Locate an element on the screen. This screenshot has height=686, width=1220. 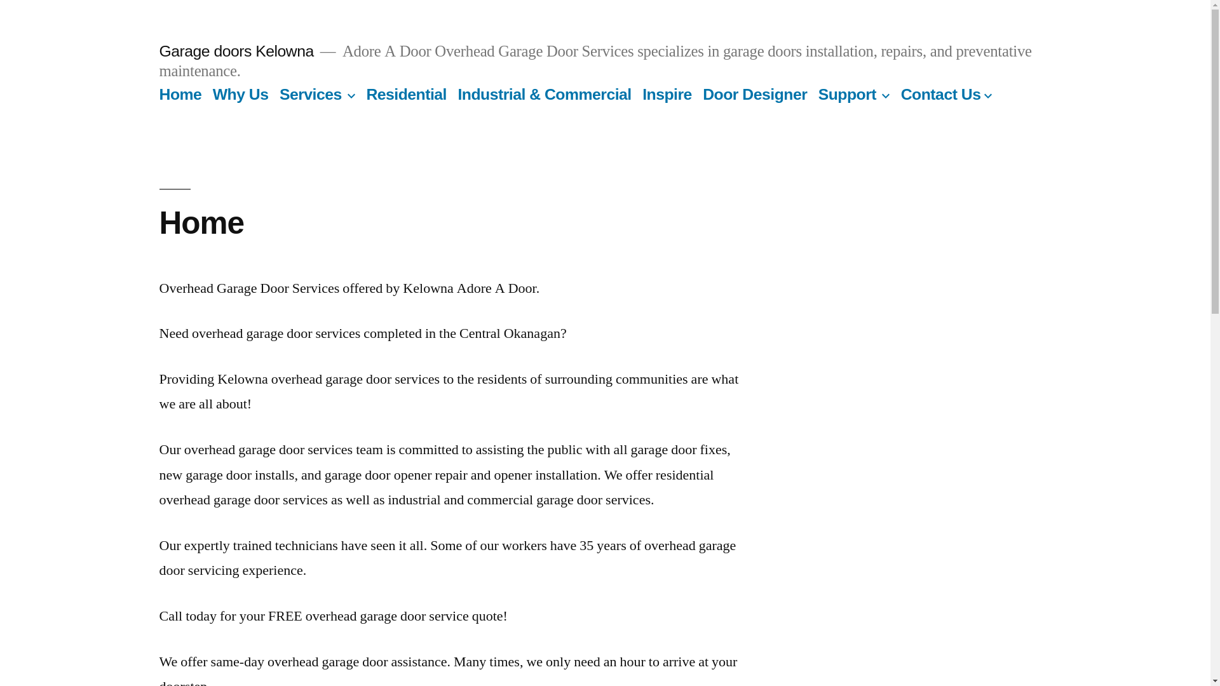
Industrial & Commercial is located at coordinates (544, 94).